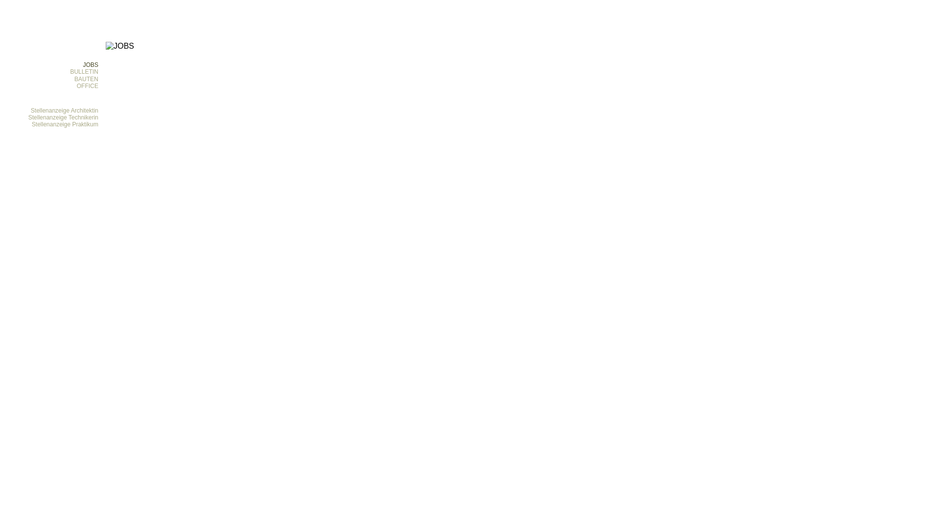 This screenshot has width=944, height=531. I want to click on JOBS, so click(90, 65).